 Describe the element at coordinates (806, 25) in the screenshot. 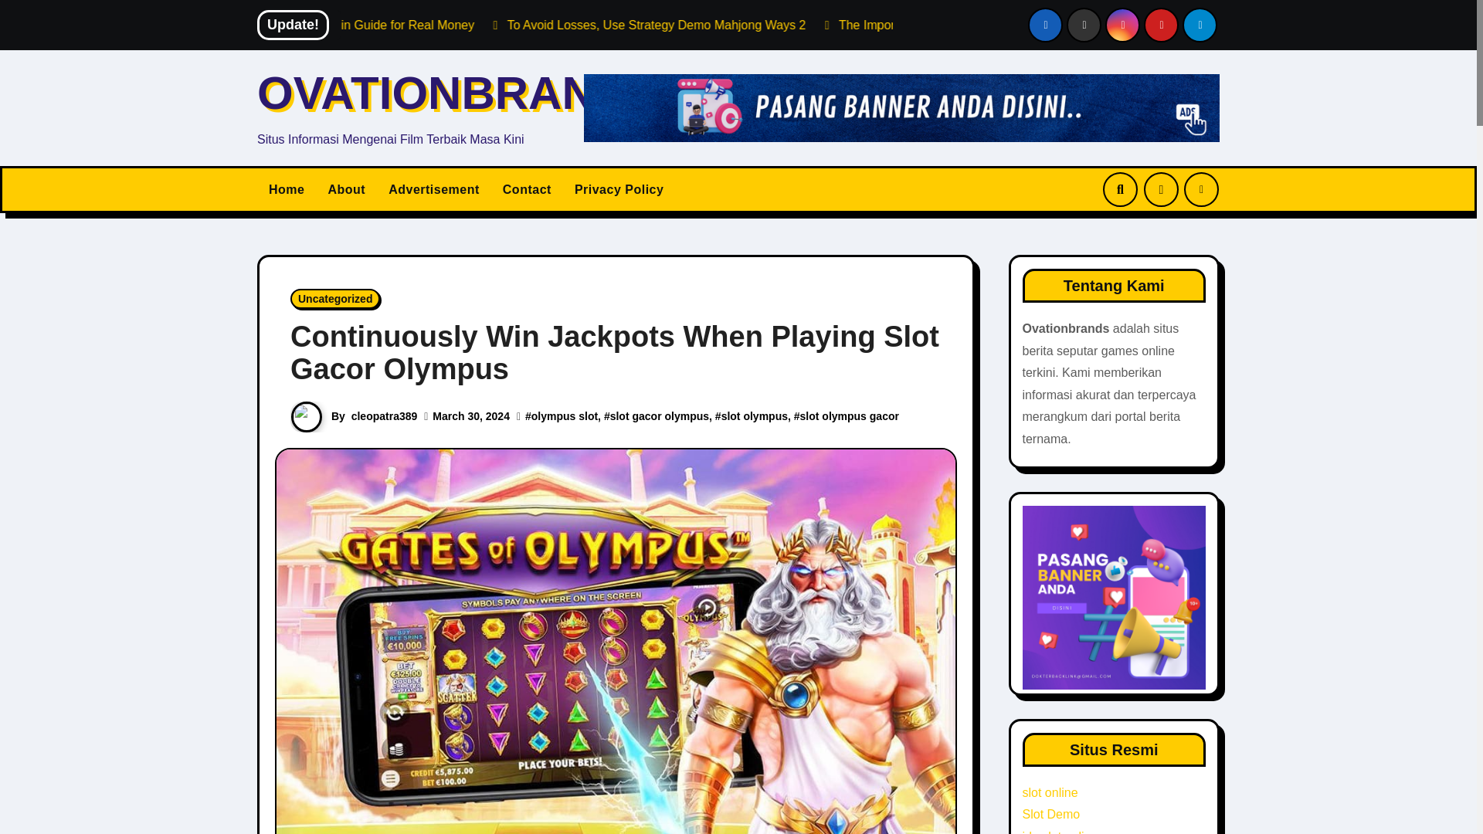

I see `To Avoid Losses, Use Strategy Demo Mahjong Ways 2` at that location.